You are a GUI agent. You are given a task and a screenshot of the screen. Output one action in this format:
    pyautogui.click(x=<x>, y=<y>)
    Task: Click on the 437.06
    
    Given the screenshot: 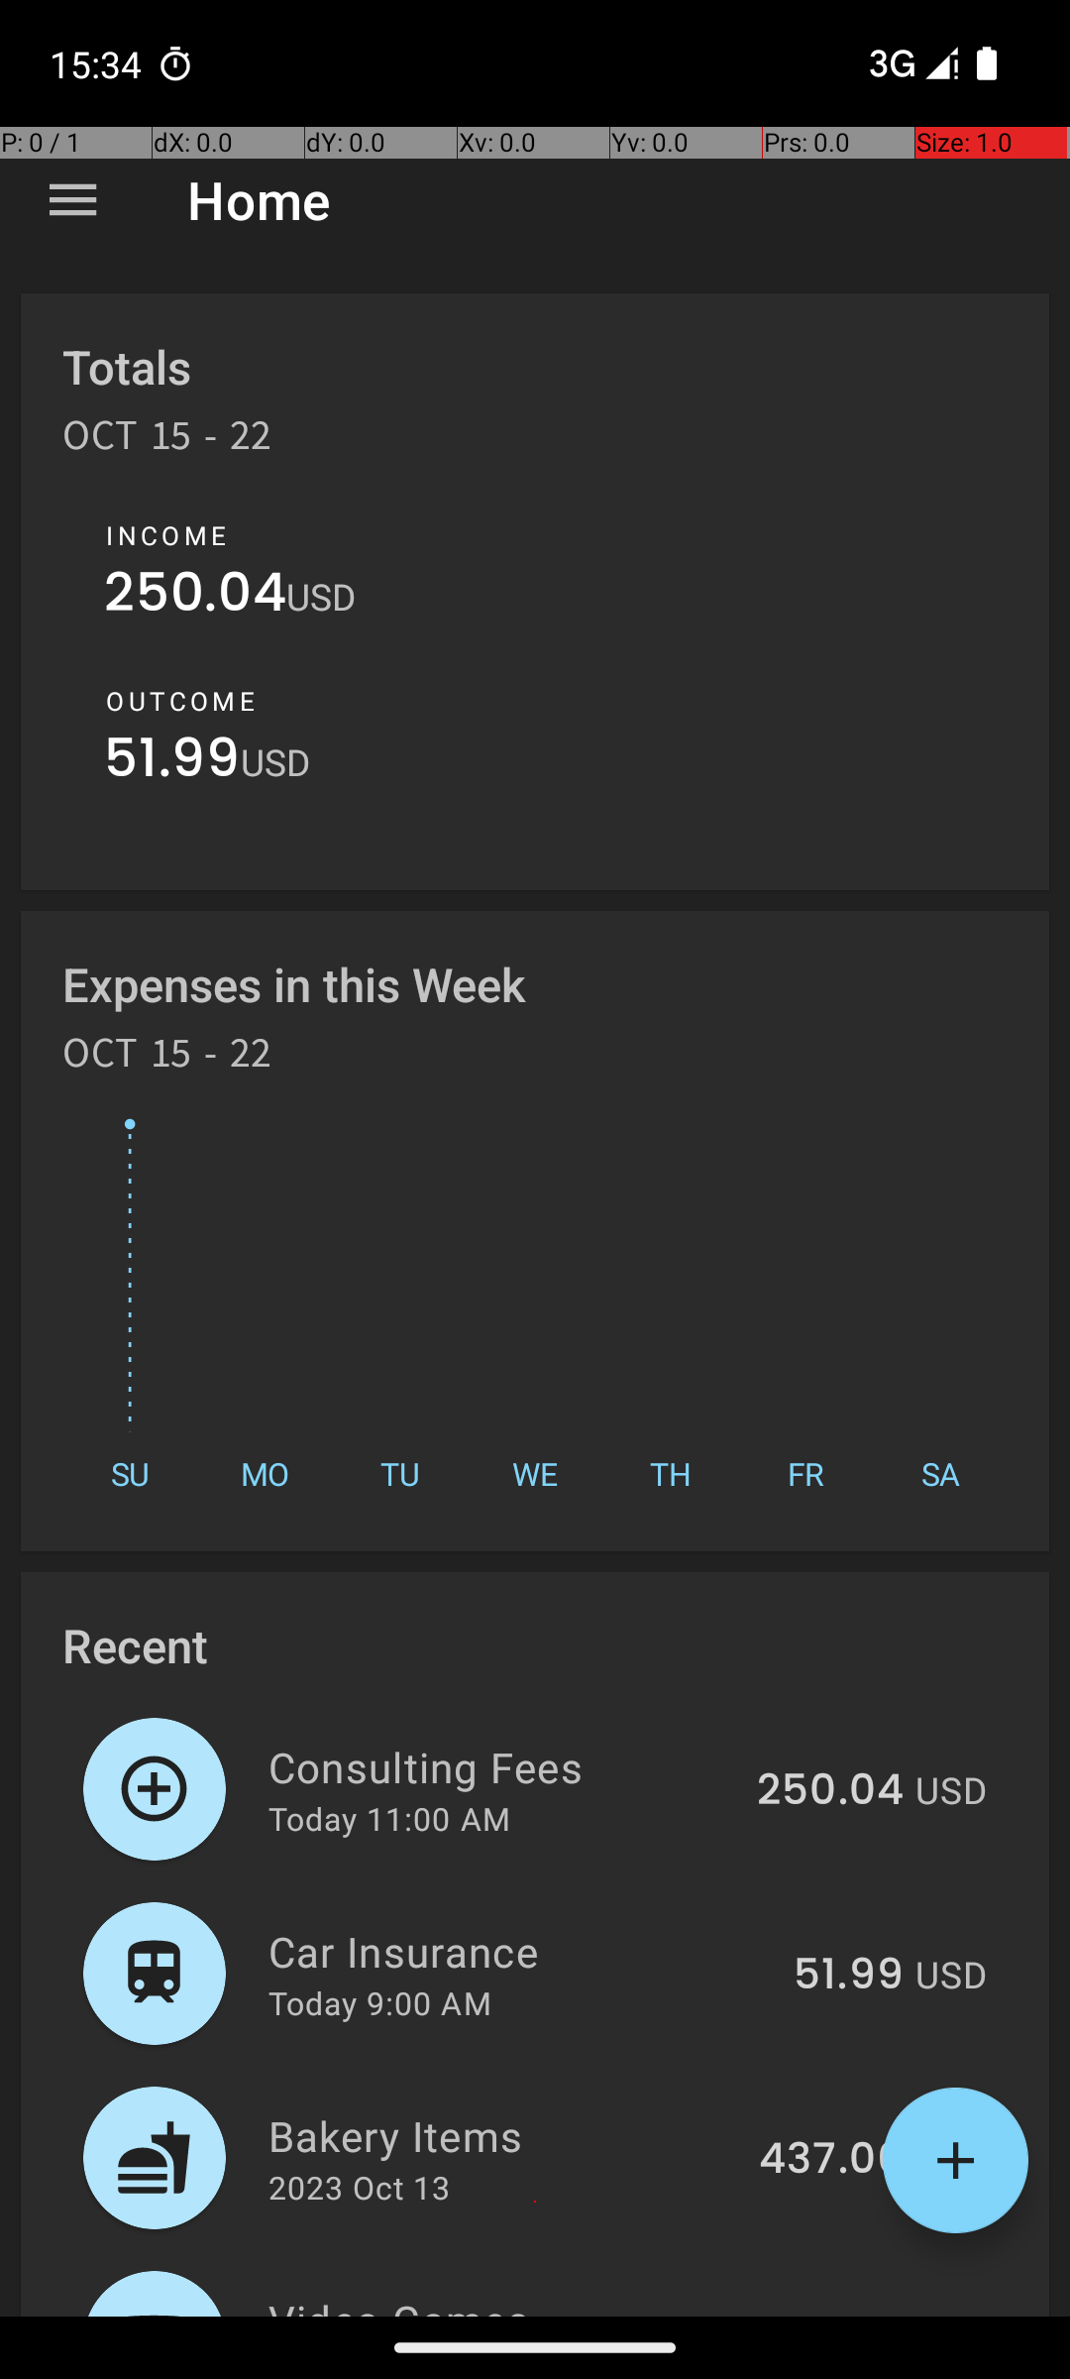 What is the action you would take?
    pyautogui.click(x=831, y=2160)
    